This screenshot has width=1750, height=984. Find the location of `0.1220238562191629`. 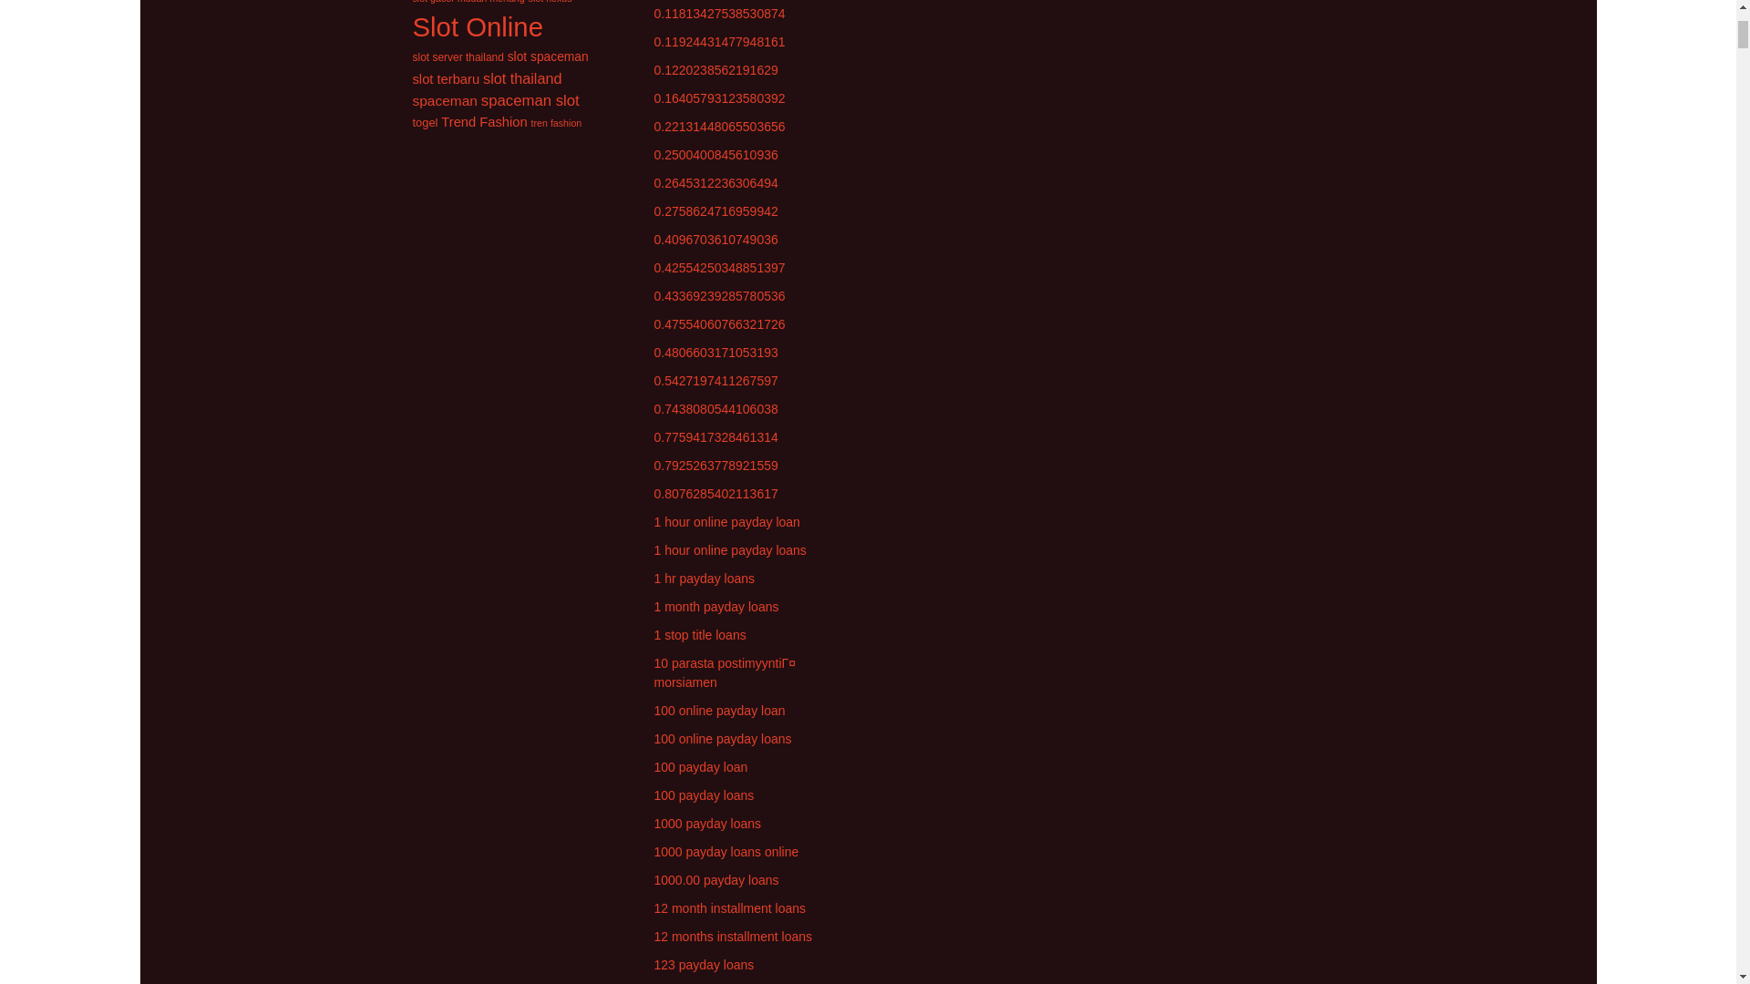

0.1220238562191629 is located at coordinates (716, 70).